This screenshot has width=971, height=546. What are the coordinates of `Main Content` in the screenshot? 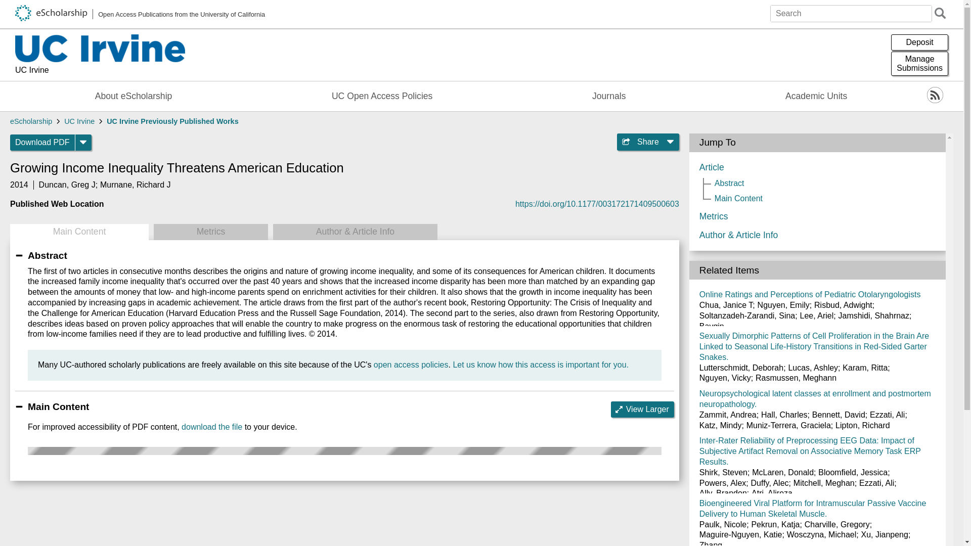 It's located at (609, 96).